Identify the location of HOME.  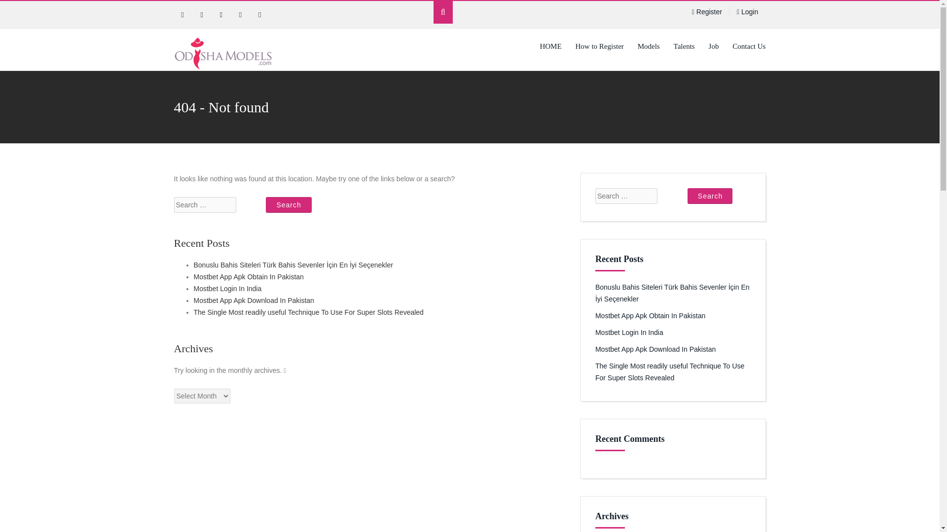
(550, 46).